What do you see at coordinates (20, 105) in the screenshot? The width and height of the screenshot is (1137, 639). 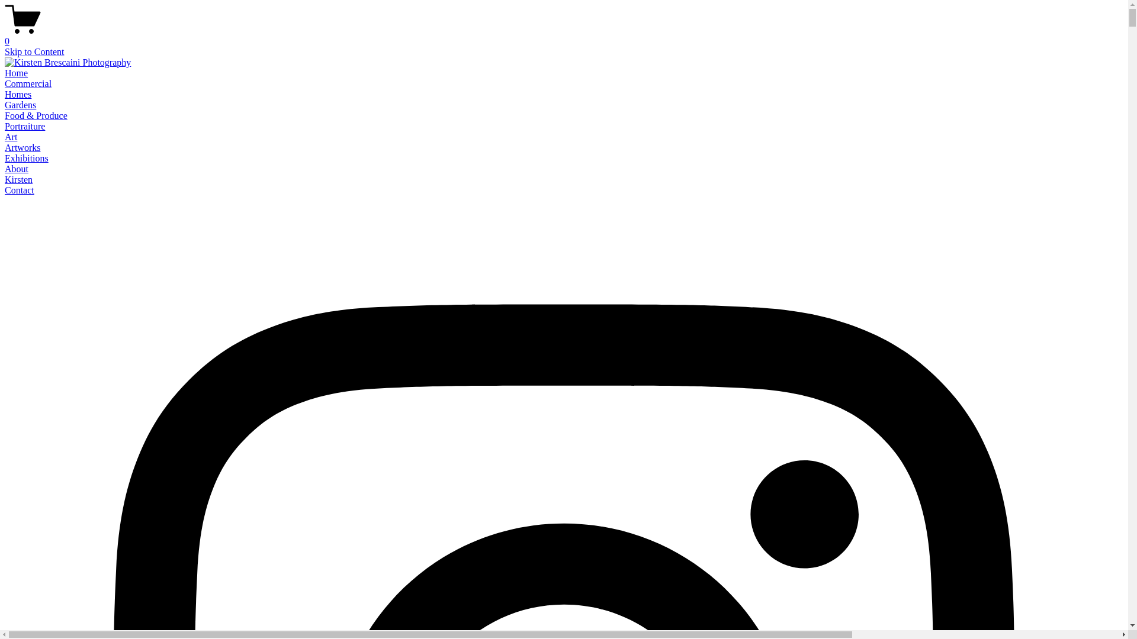 I see `Gardens` at bounding box center [20, 105].